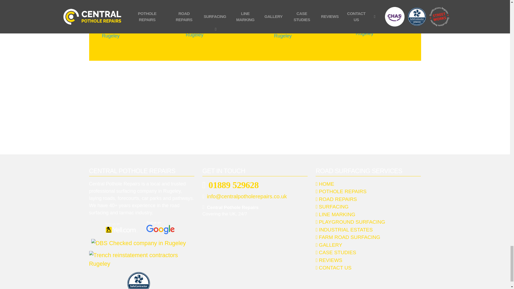 This screenshot has height=289, width=514. Describe the element at coordinates (137, 242) in the screenshot. I see `DBS Checked Company` at that location.